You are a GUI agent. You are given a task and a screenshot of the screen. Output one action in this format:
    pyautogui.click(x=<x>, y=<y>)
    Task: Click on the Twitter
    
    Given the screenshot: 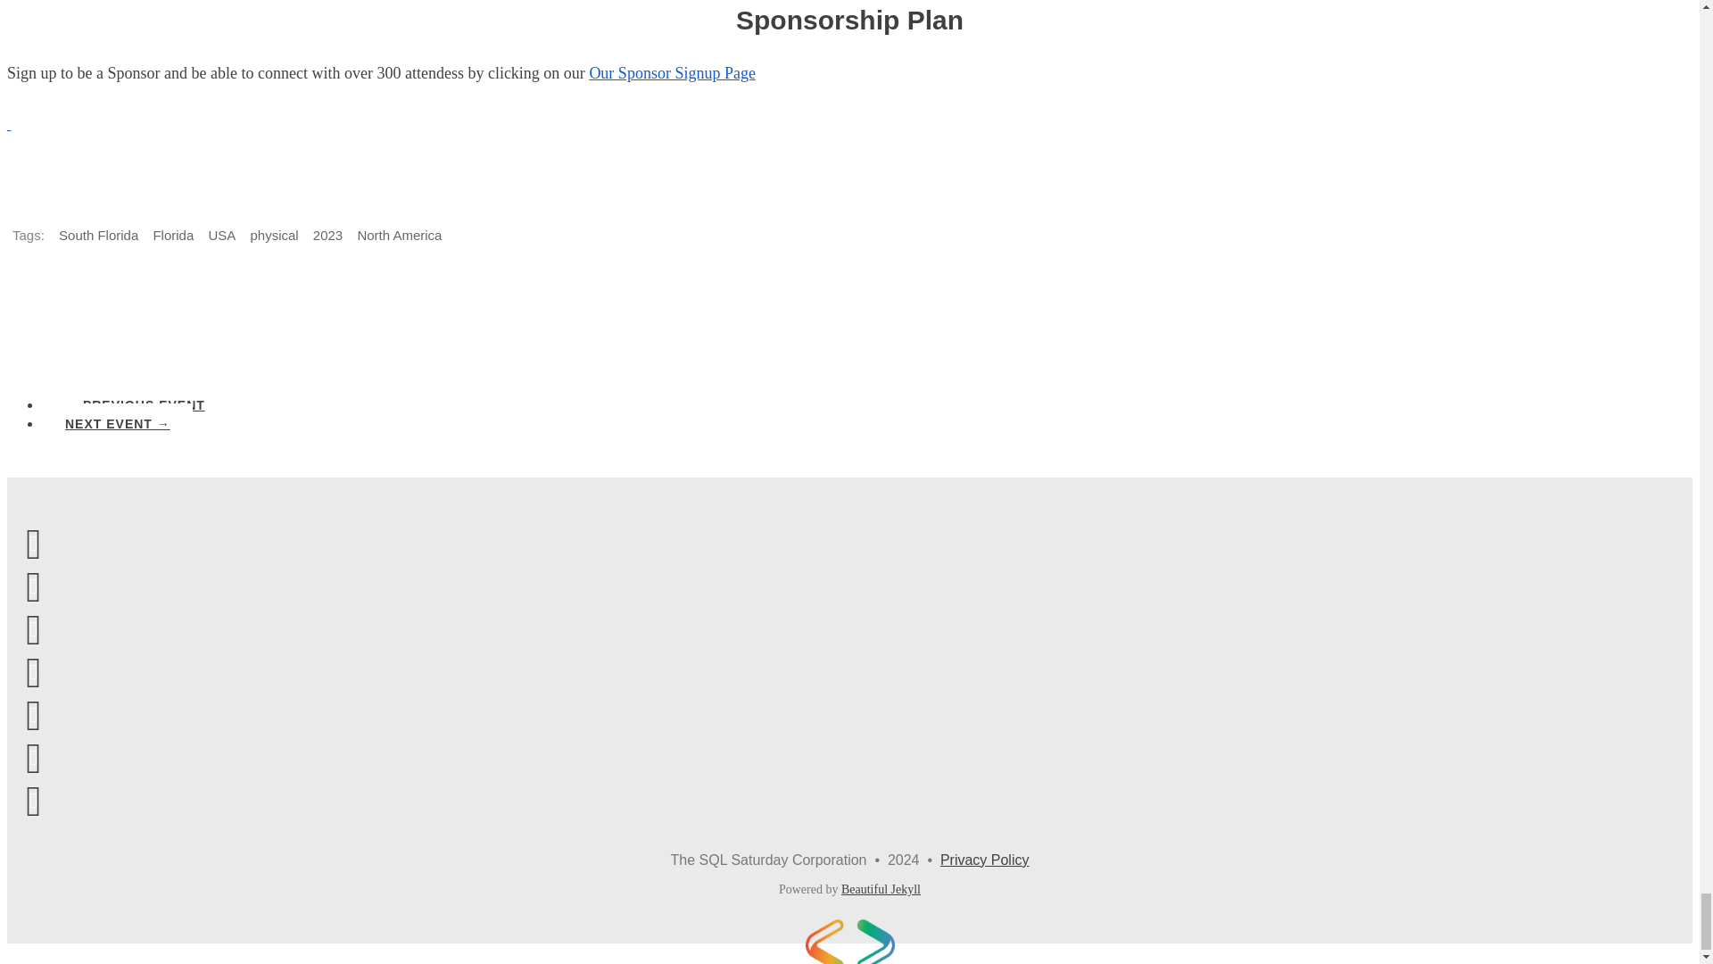 What is the action you would take?
    pyautogui.click(x=33, y=714)
    